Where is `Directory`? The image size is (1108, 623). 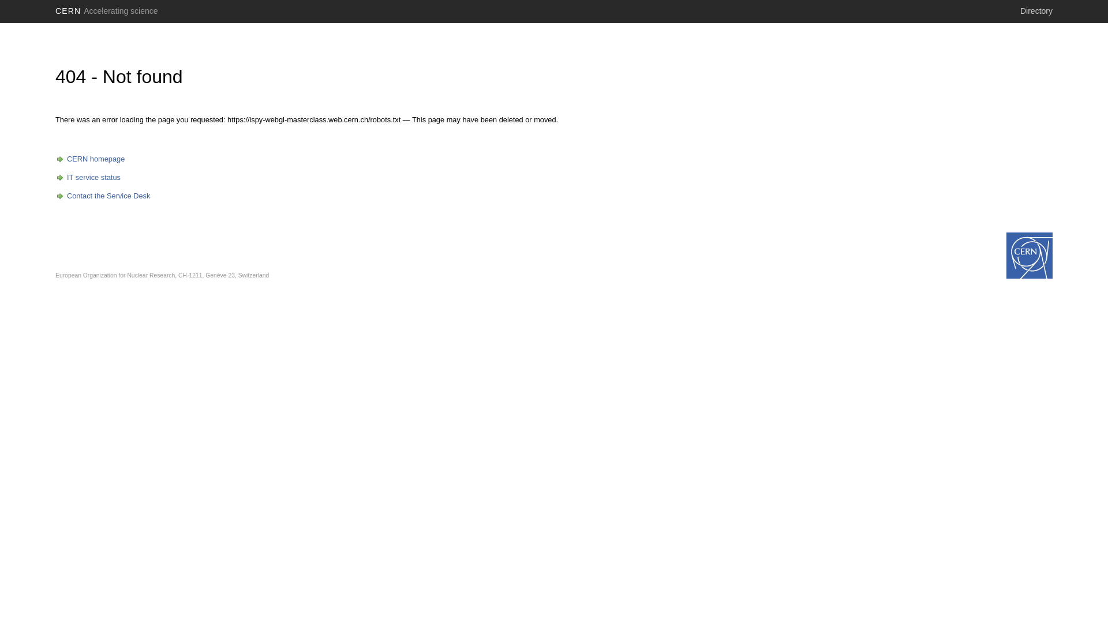
Directory is located at coordinates (1036, 11).